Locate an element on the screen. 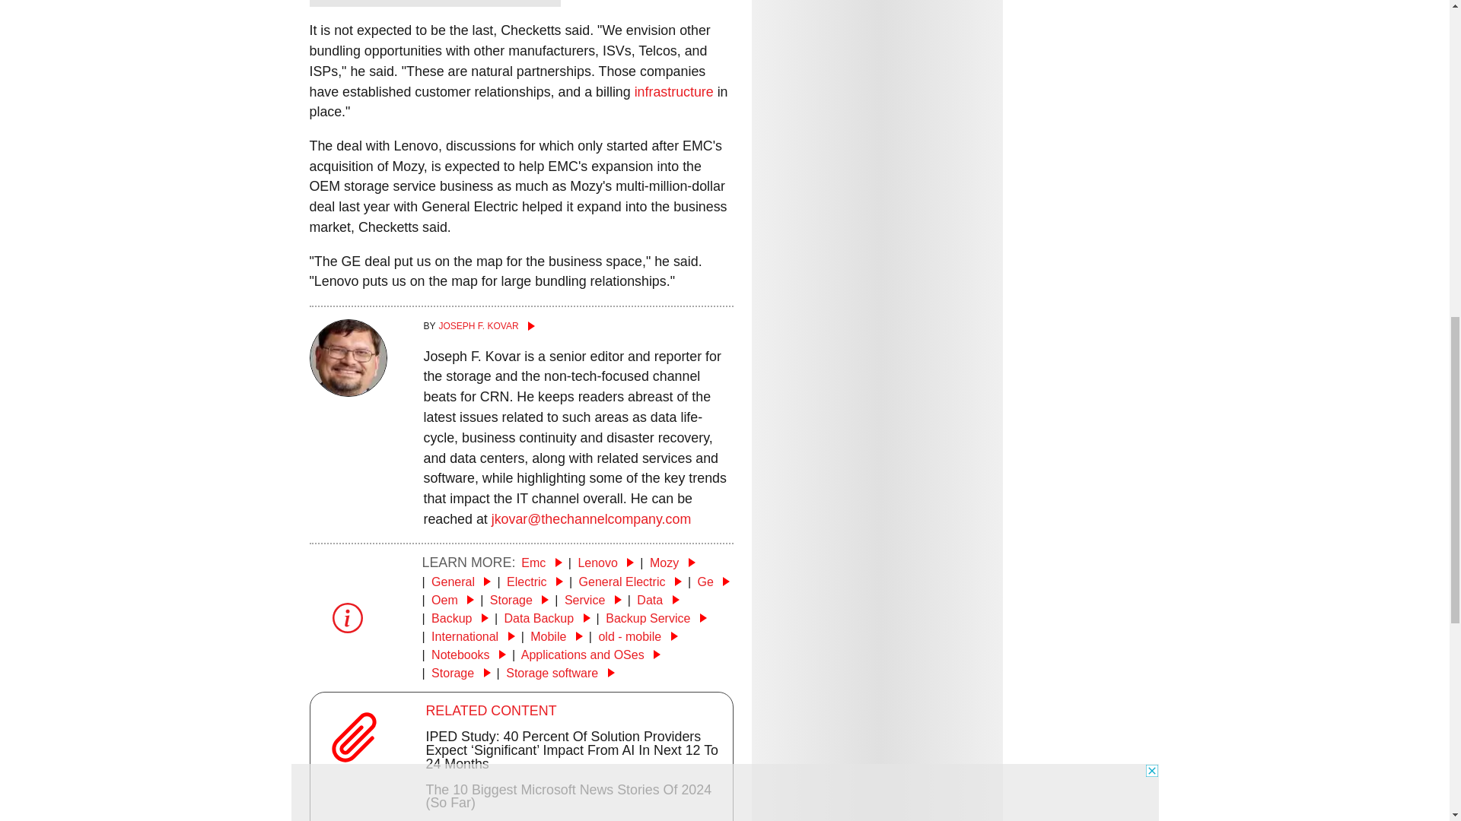  Storage is located at coordinates (519, 600).